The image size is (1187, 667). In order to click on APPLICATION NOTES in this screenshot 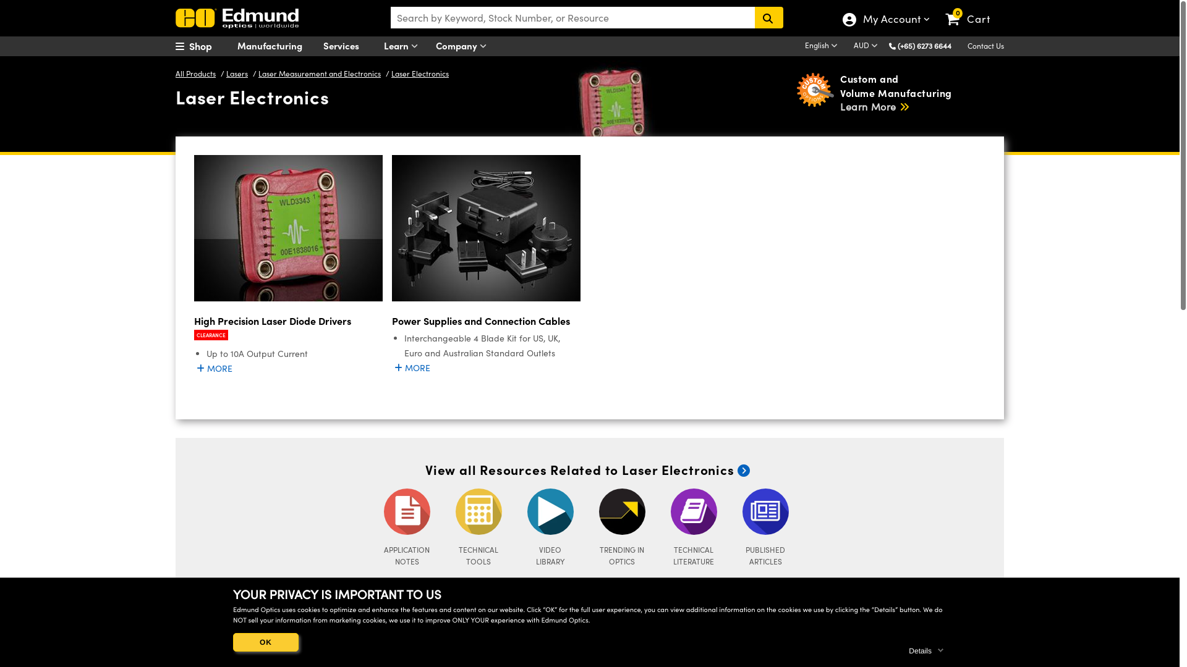, I will do `click(407, 528)`.